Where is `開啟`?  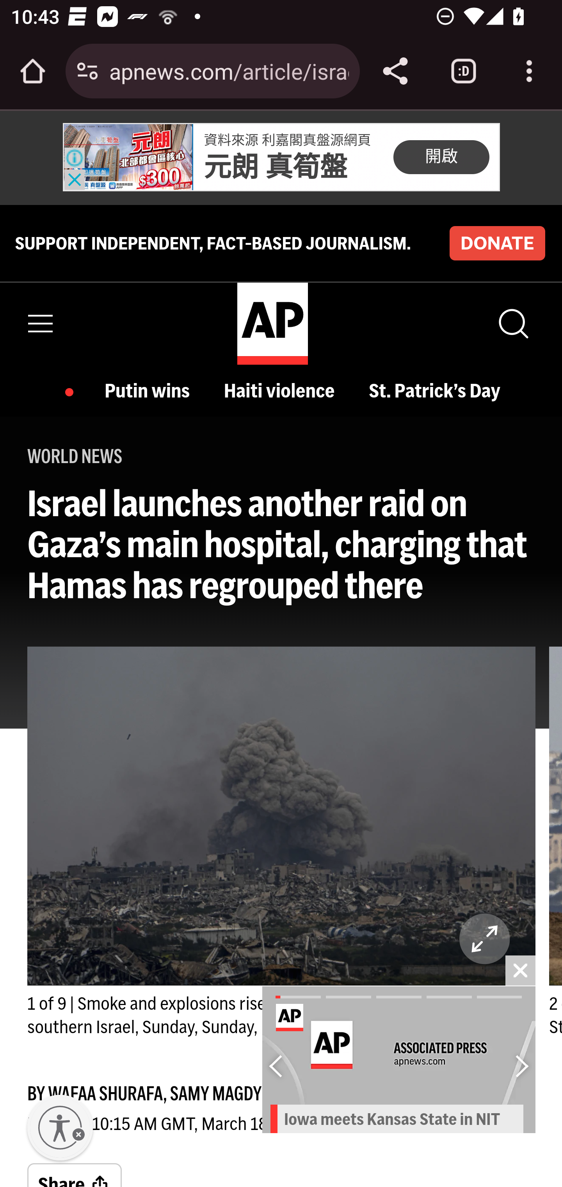
開啟 is located at coordinates (441, 156).